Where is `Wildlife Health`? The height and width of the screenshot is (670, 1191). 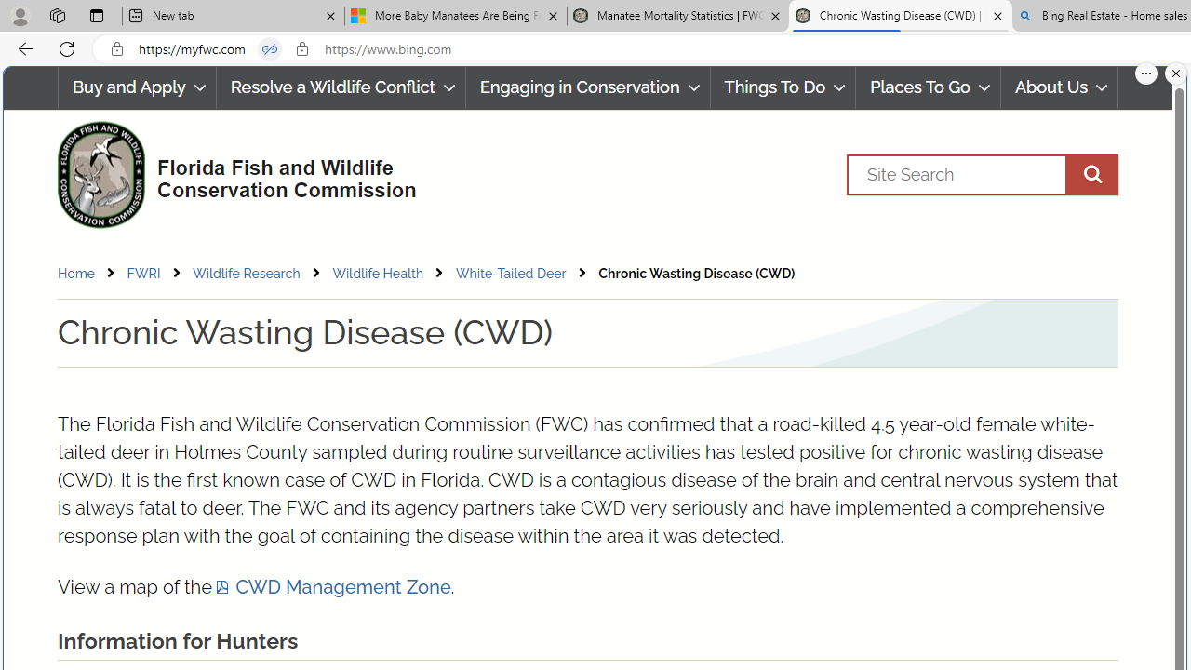 Wildlife Health is located at coordinates (378, 273).